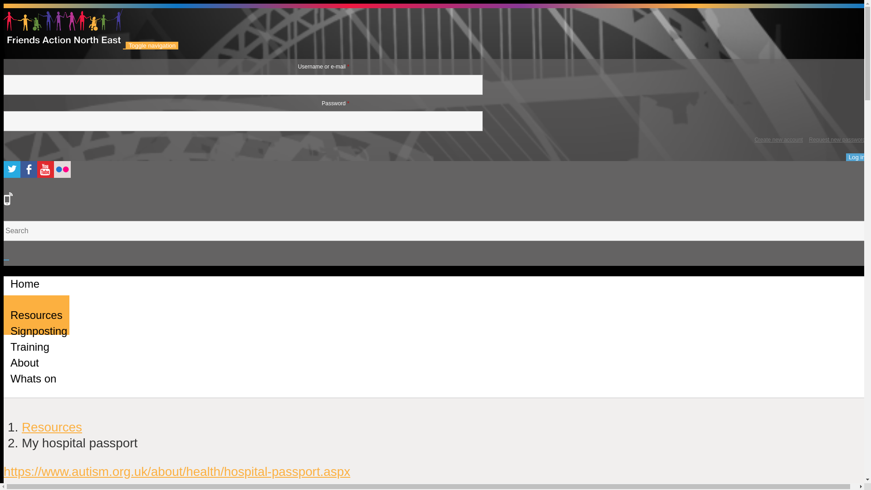 This screenshot has height=490, width=871. What do you see at coordinates (24, 284) in the screenshot?
I see `Home` at bounding box center [24, 284].